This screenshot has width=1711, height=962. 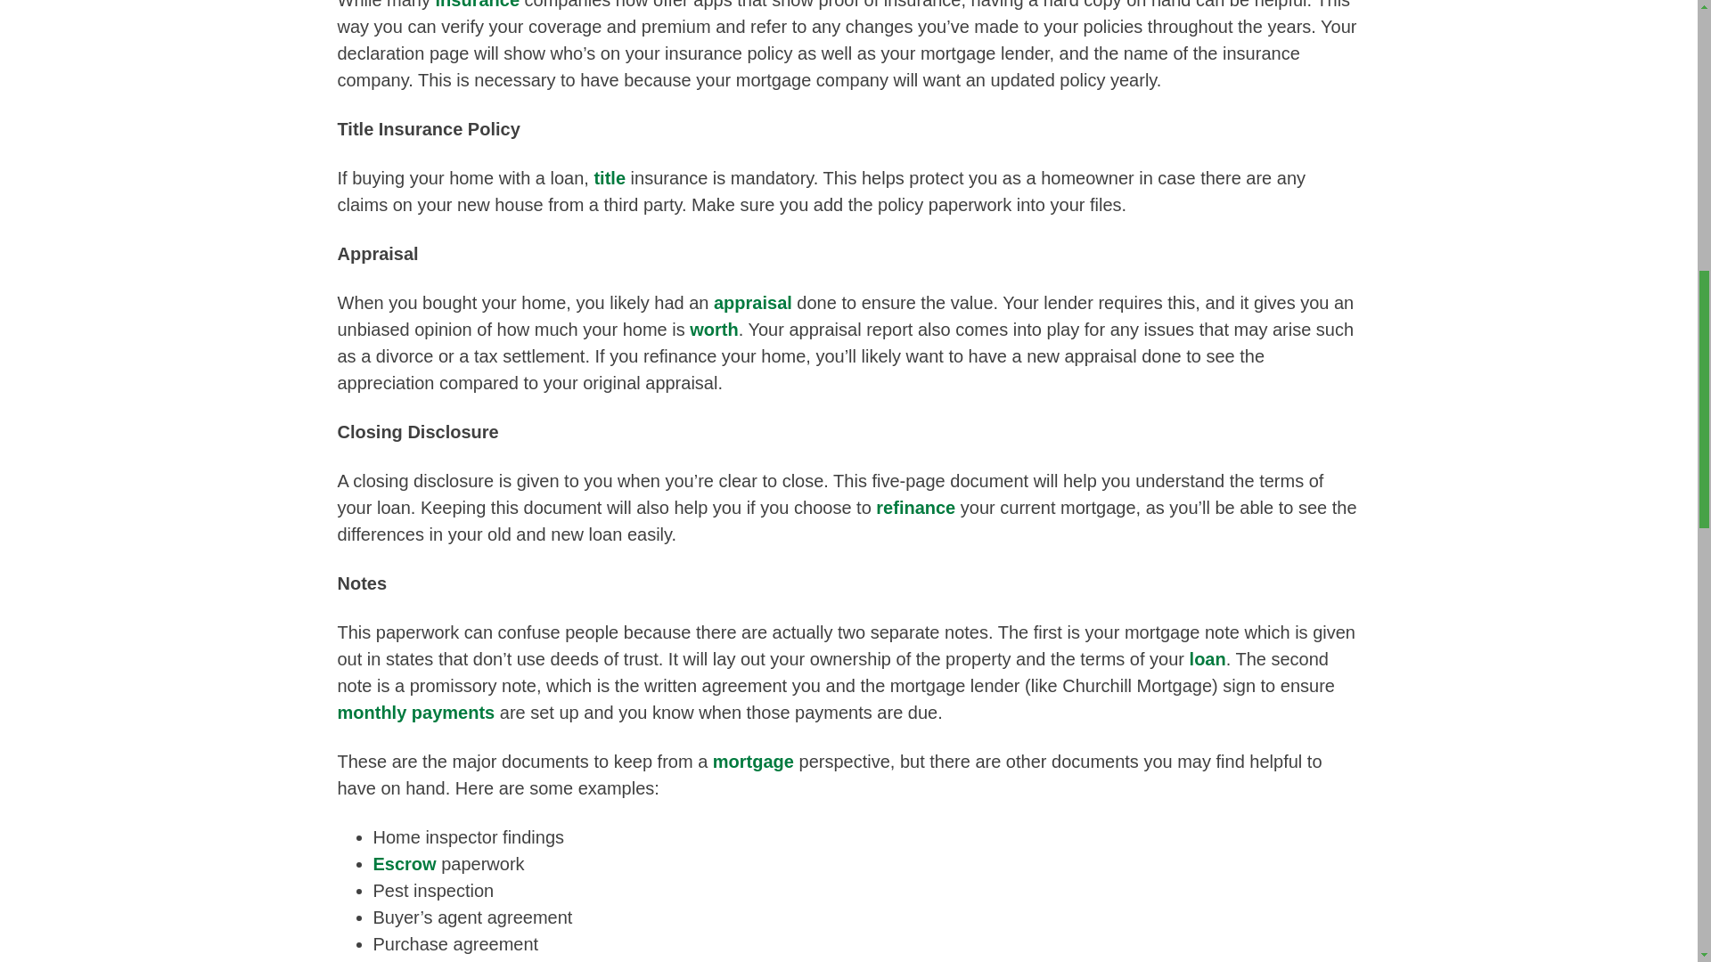 I want to click on refinance, so click(x=915, y=508).